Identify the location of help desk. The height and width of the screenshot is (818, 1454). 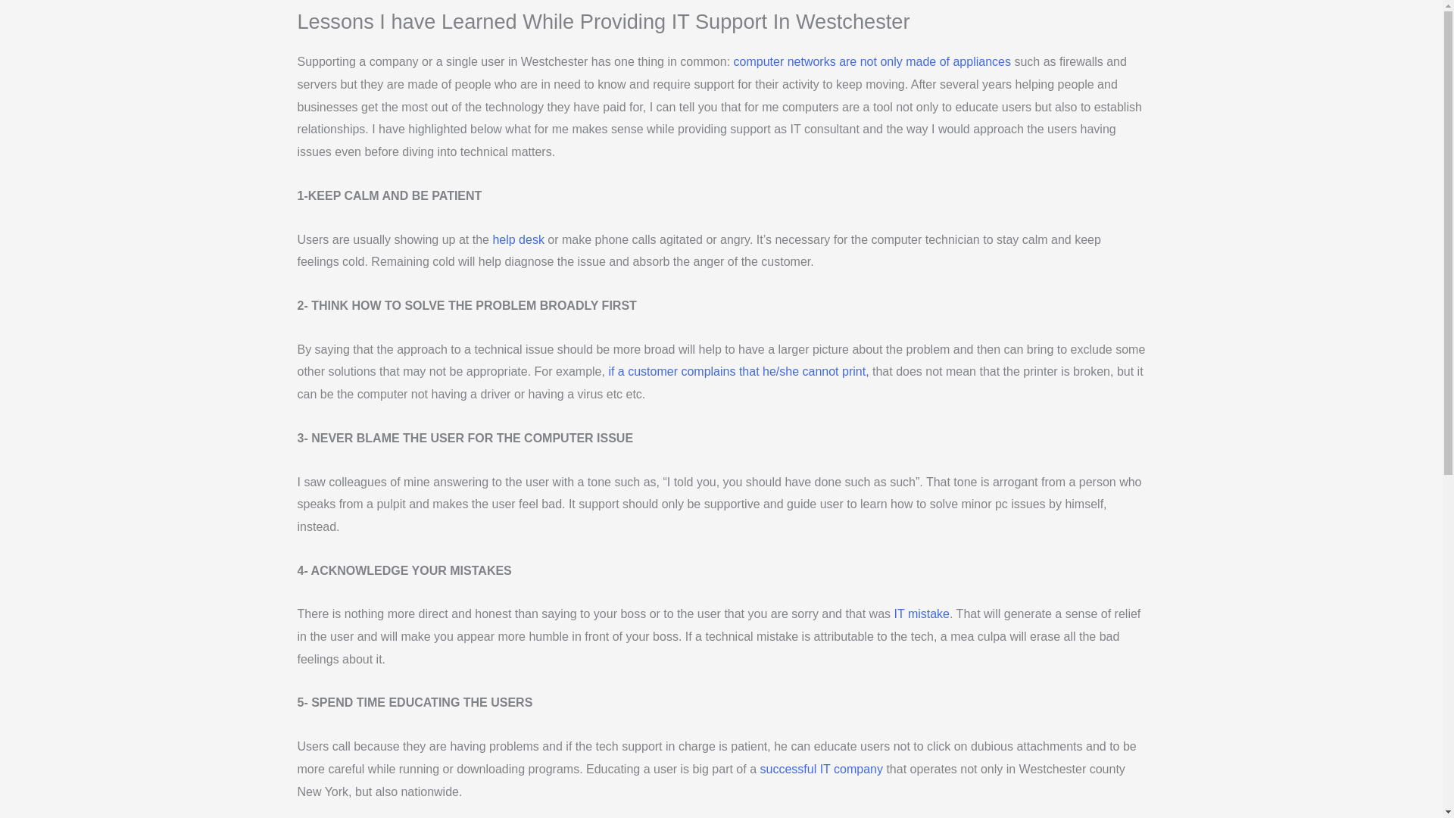
(520, 239).